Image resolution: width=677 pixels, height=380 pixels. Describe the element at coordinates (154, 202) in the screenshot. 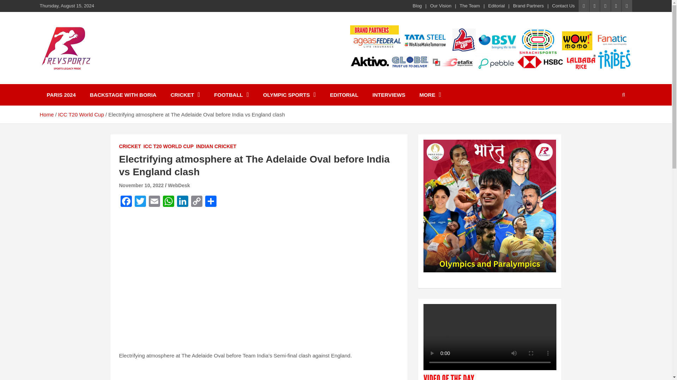

I see `Email` at that location.